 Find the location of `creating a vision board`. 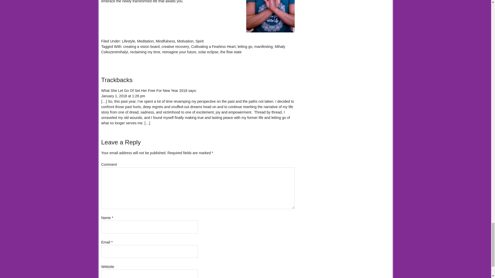

creating a vision board is located at coordinates (141, 46).